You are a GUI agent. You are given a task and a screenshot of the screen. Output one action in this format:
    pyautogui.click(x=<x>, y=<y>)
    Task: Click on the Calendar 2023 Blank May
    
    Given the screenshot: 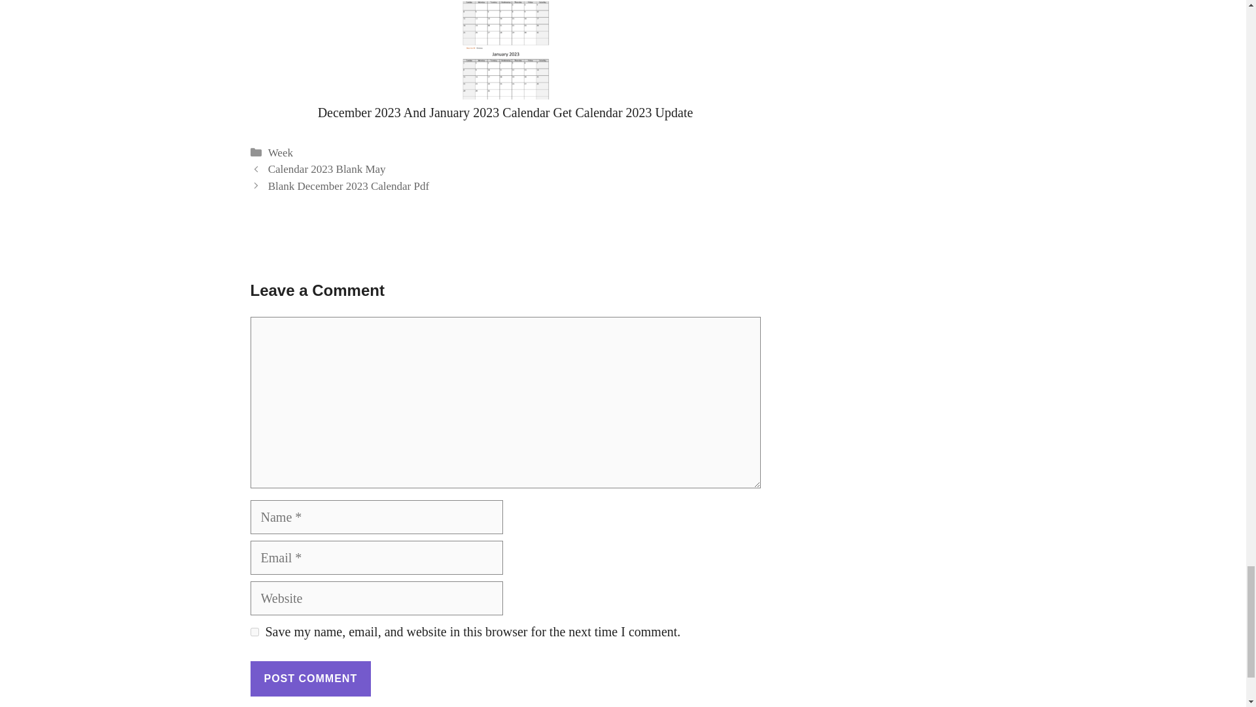 What is the action you would take?
    pyautogui.click(x=327, y=169)
    